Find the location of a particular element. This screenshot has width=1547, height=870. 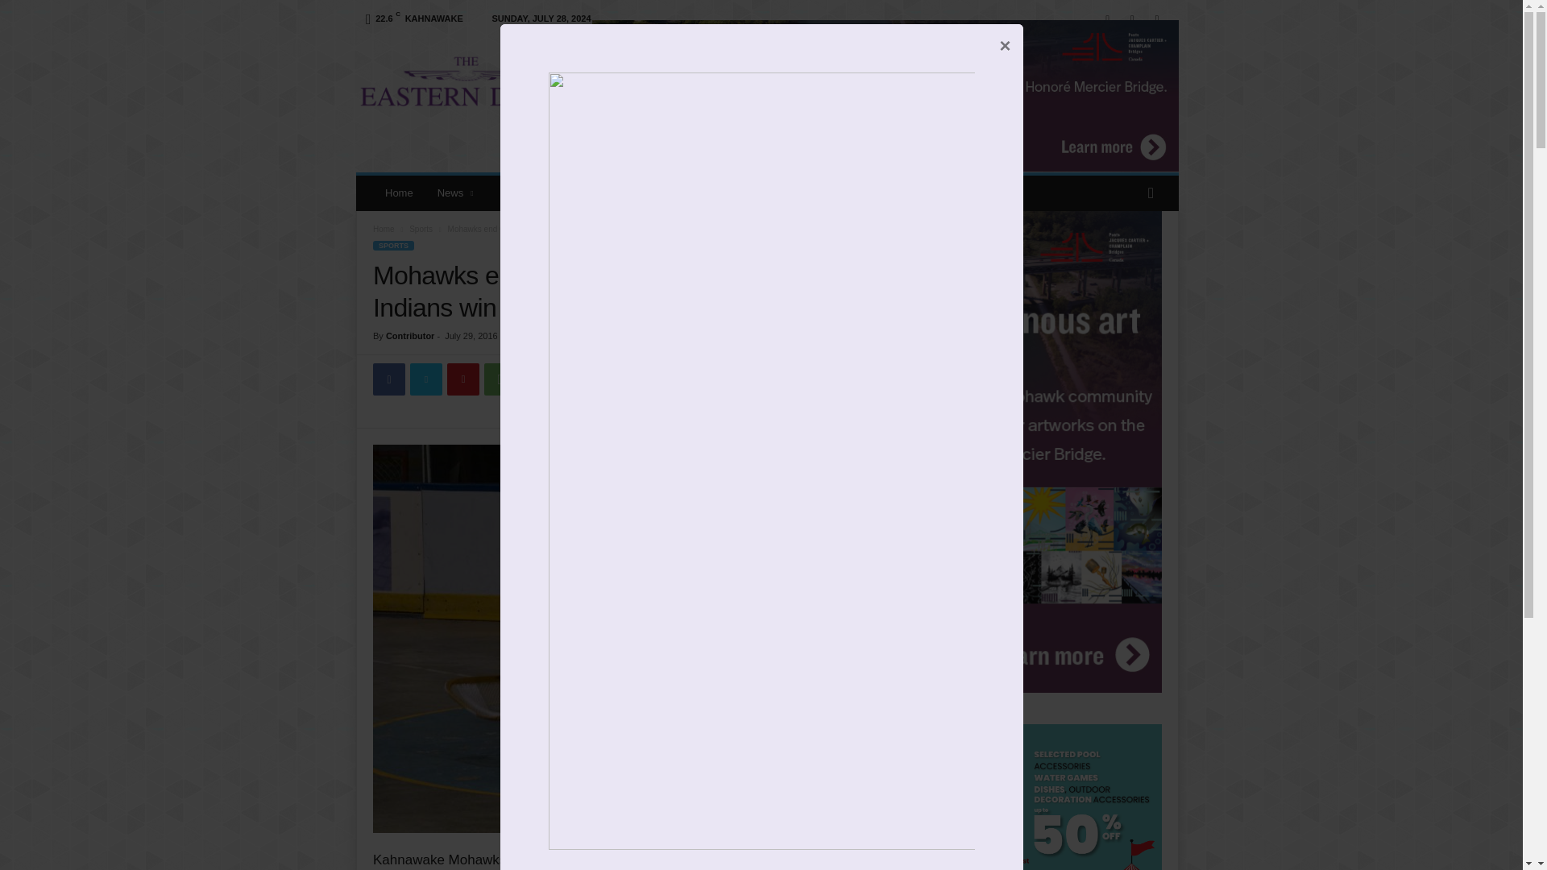

Facebook is located at coordinates (388, 379).